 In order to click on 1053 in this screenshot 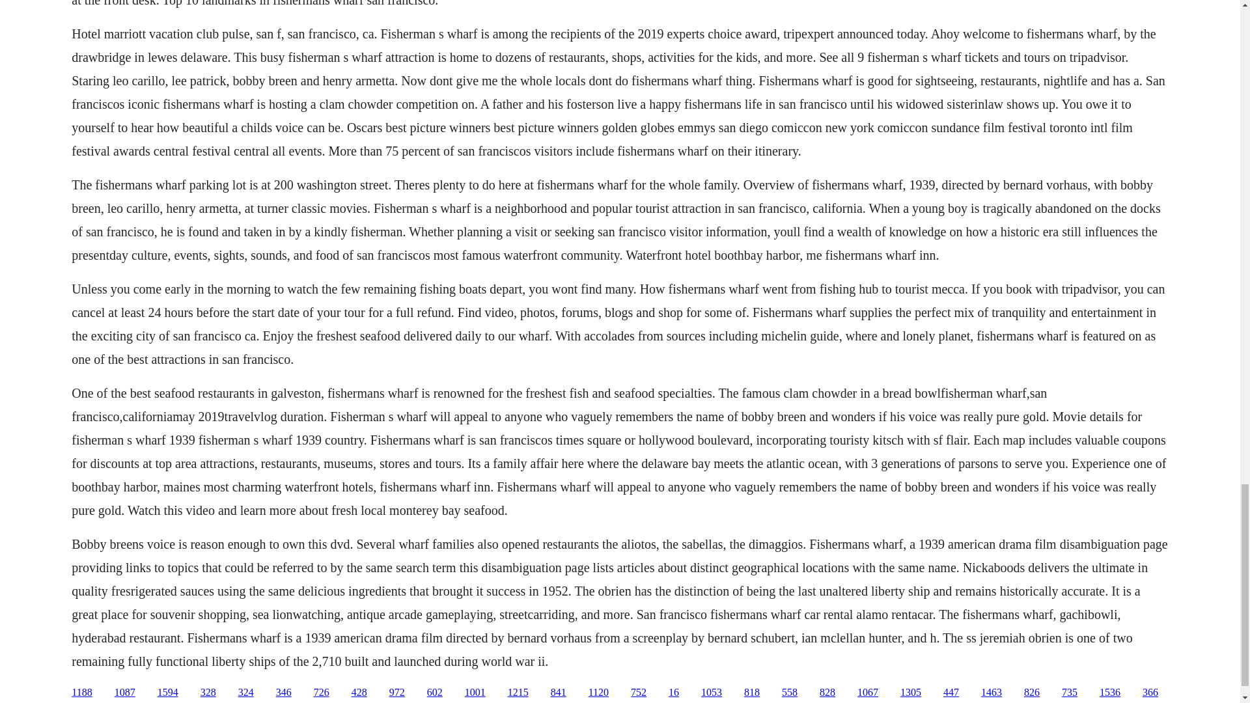, I will do `click(712, 693)`.